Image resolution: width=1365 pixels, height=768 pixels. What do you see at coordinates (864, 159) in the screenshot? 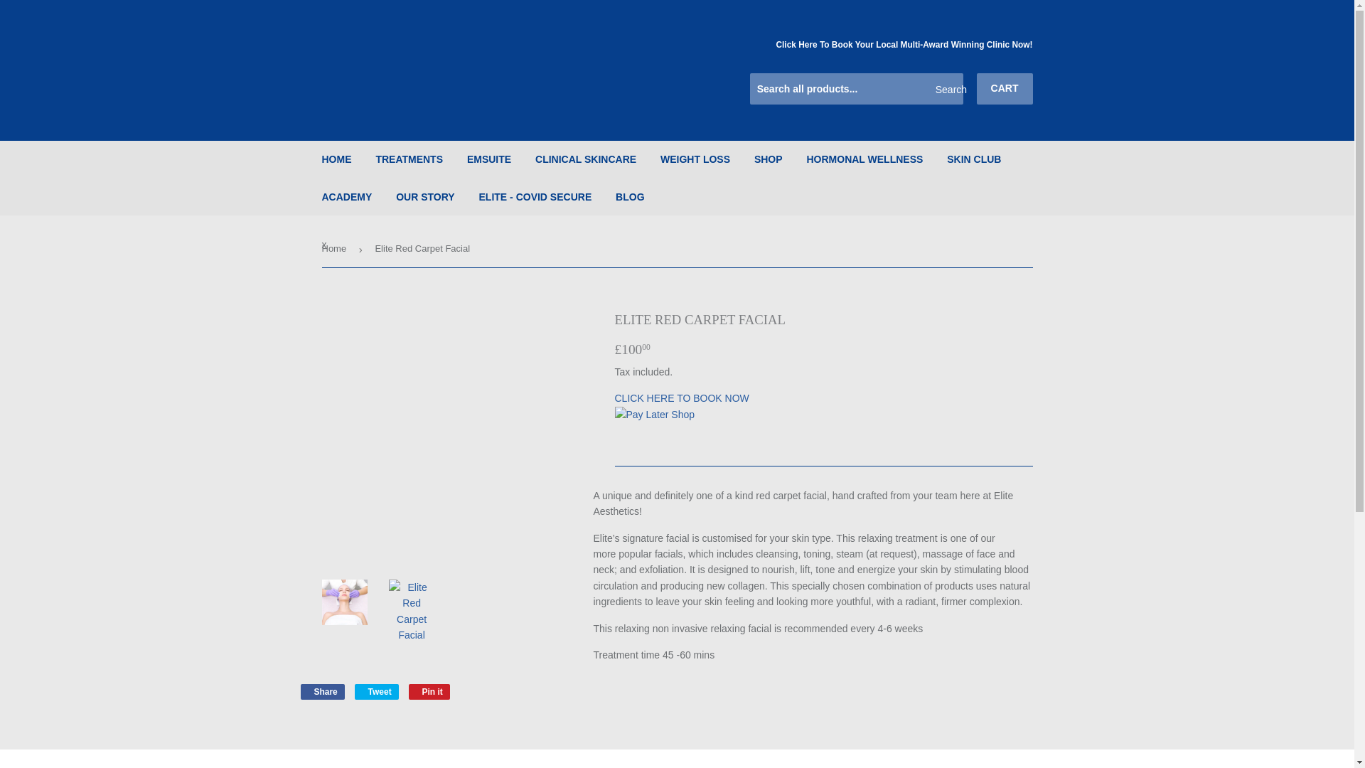
I see `HORMONAL WELLNESS` at bounding box center [864, 159].